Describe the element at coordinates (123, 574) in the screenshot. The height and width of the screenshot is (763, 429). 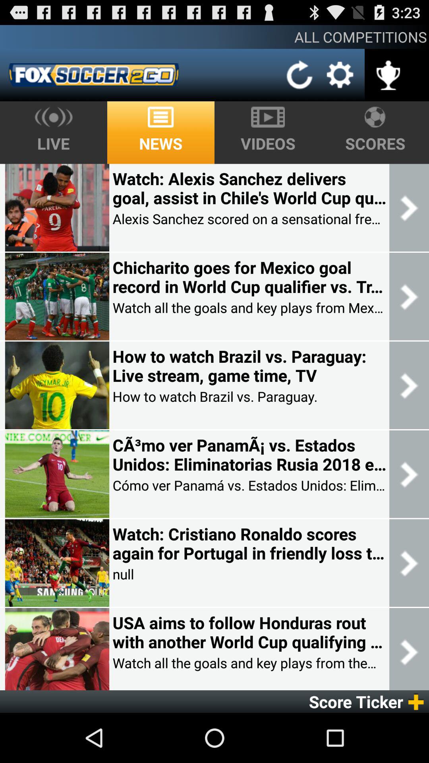
I see `swipe to null icon` at that location.